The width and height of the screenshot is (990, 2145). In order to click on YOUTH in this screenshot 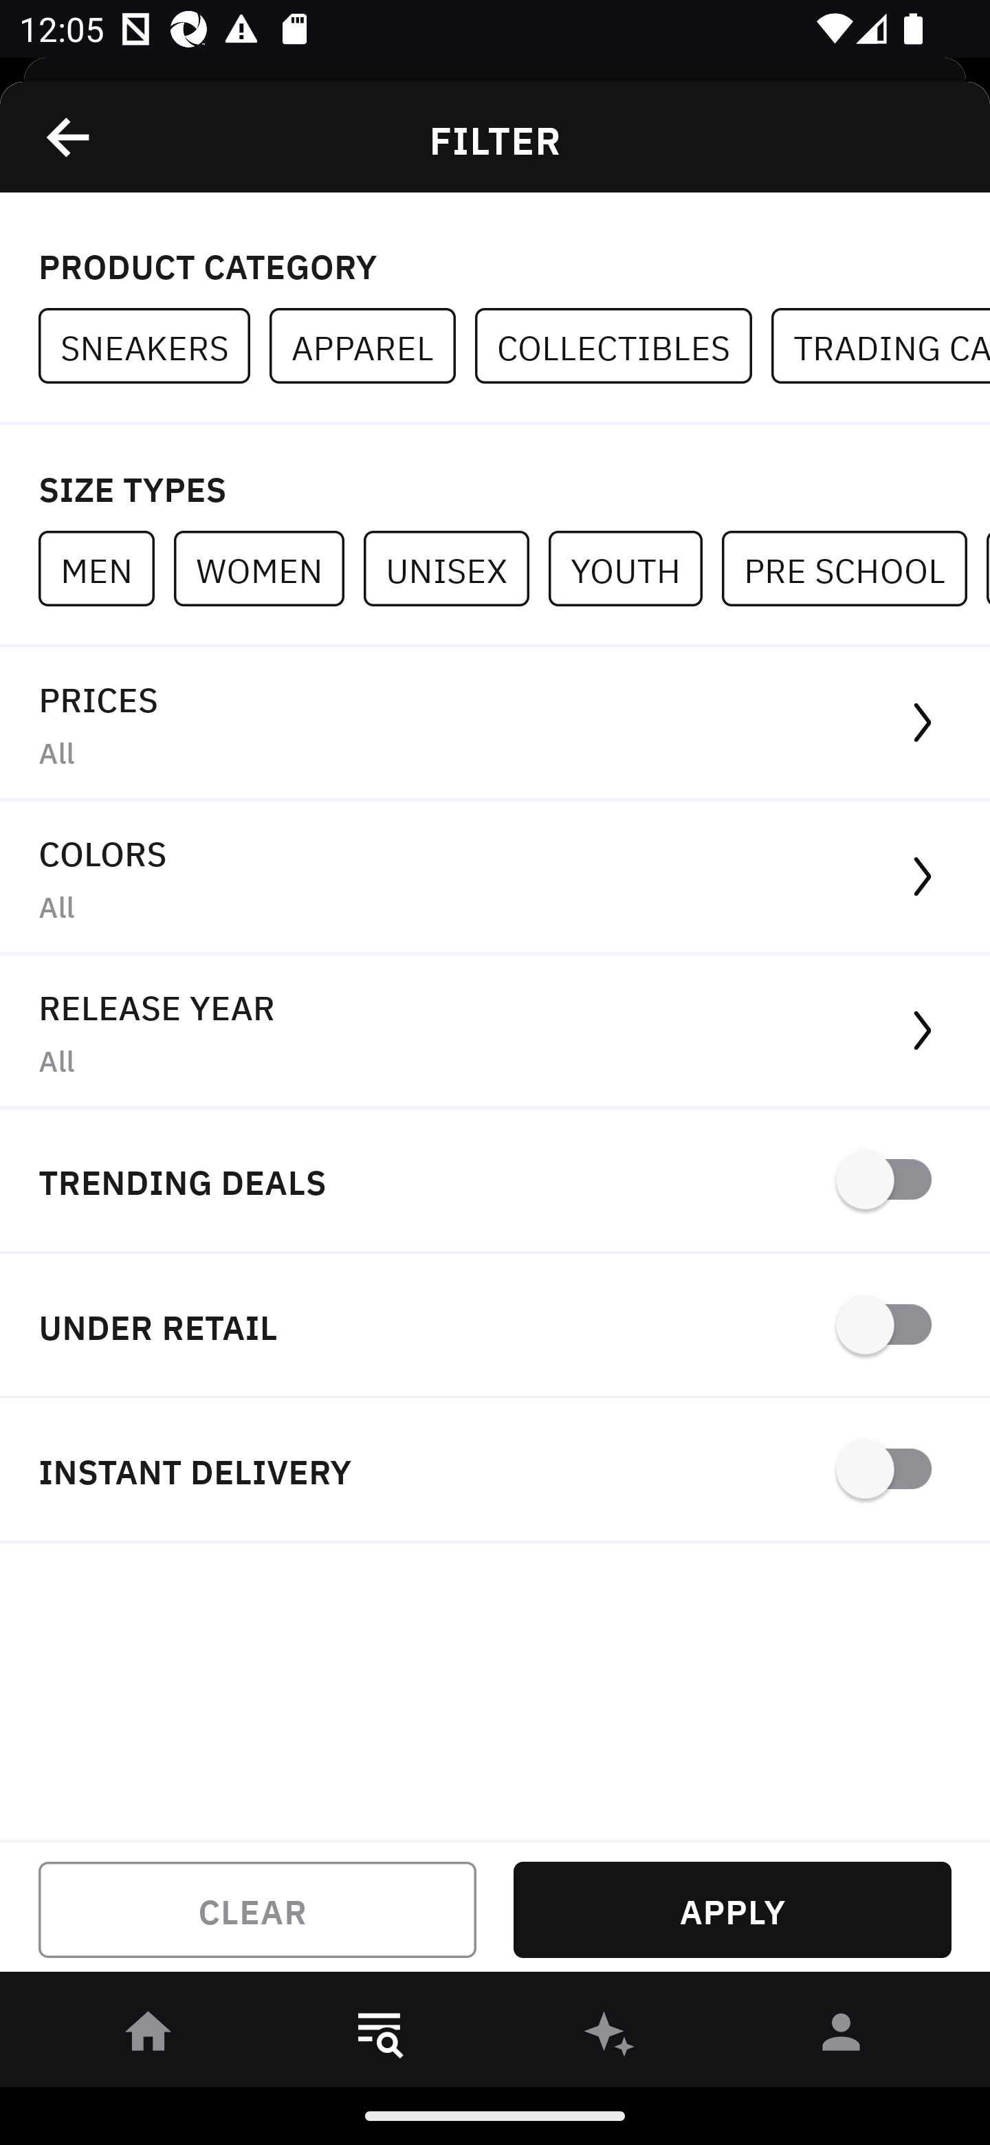, I will do `click(635, 568)`.